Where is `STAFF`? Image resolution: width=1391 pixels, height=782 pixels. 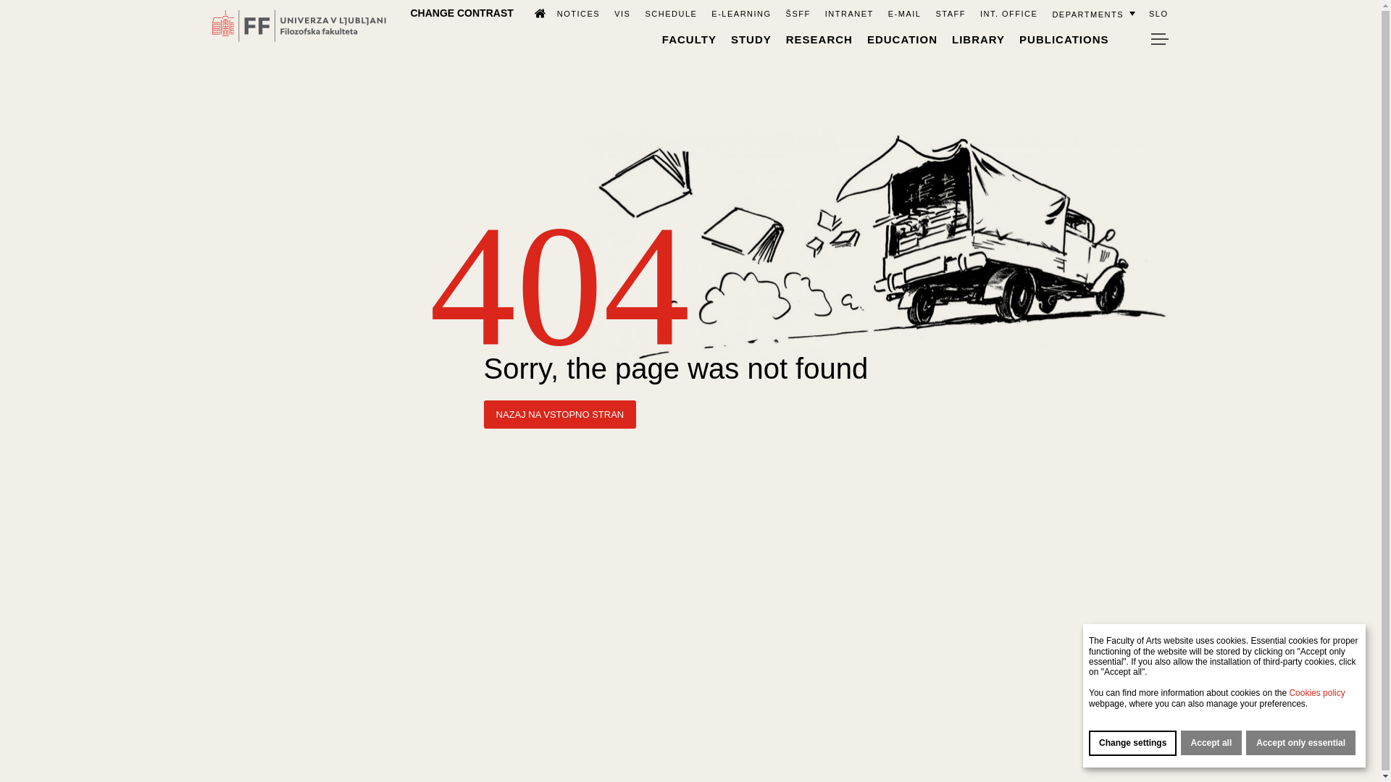 STAFF is located at coordinates (950, 13).